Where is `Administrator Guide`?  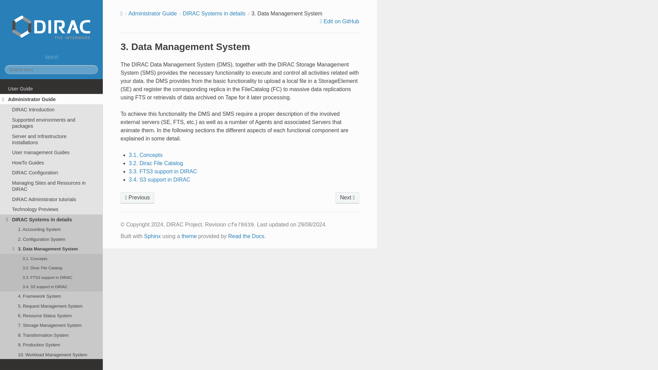 Administrator Guide is located at coordinates (51, 99).